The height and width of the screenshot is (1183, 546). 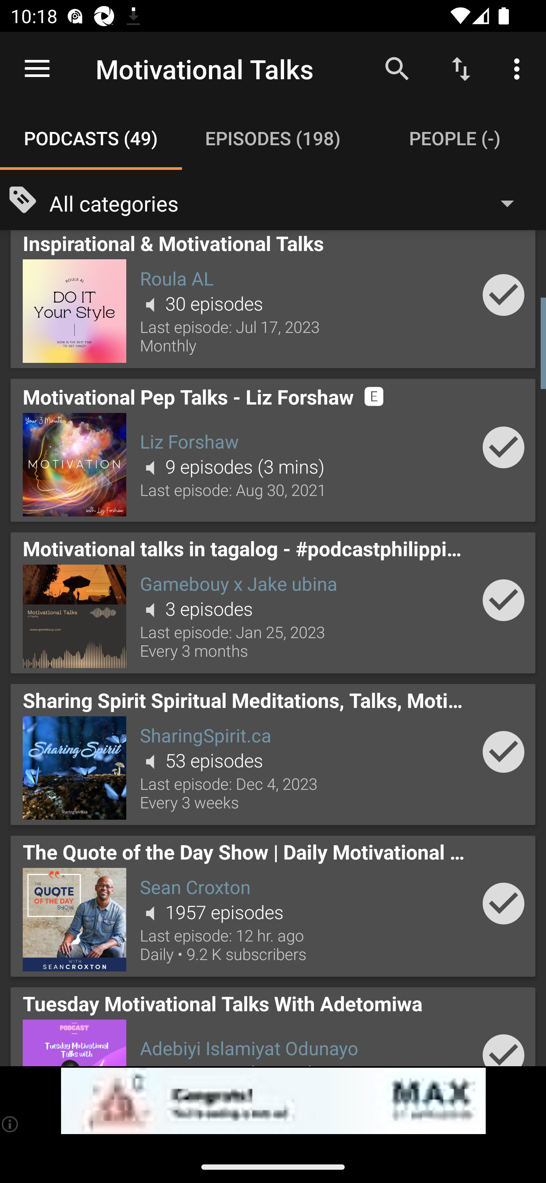 What do you see at coordinates (504, 600) in the screenshot?
I see `Add` at bounding box center [504, 600].